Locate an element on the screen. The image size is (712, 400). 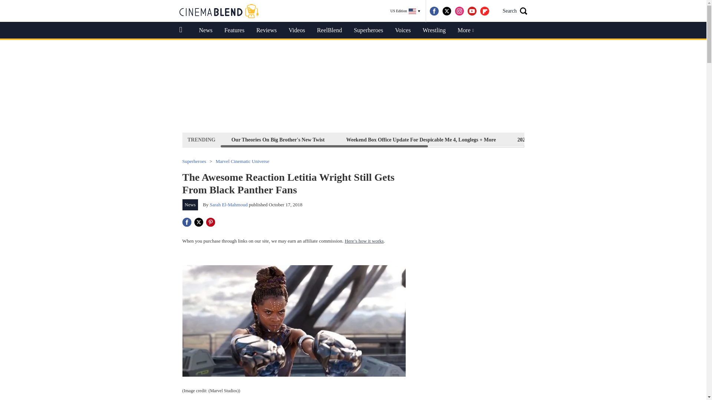
Videos is located at coordinates (297, 30).